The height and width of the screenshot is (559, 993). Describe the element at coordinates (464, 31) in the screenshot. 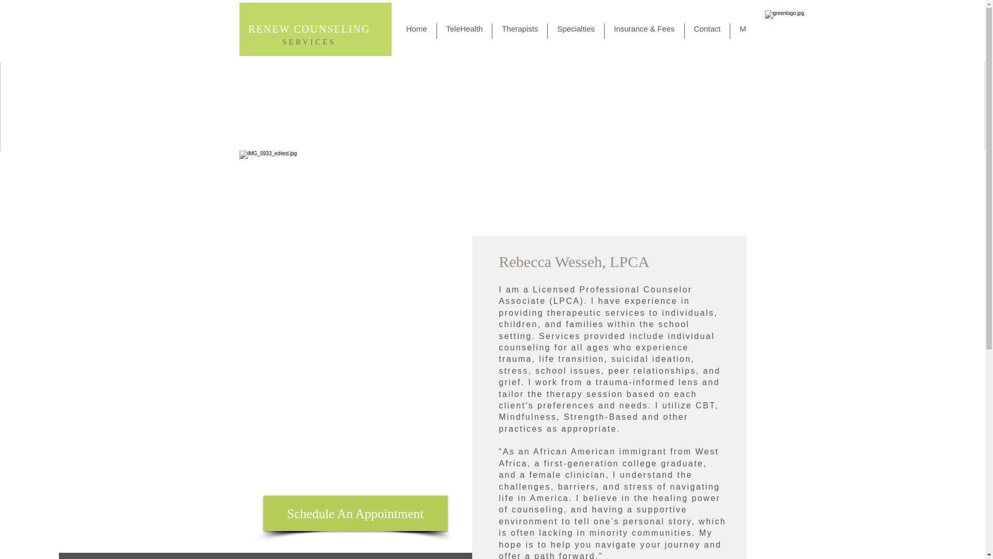

I see `TeleHealth` at that location.